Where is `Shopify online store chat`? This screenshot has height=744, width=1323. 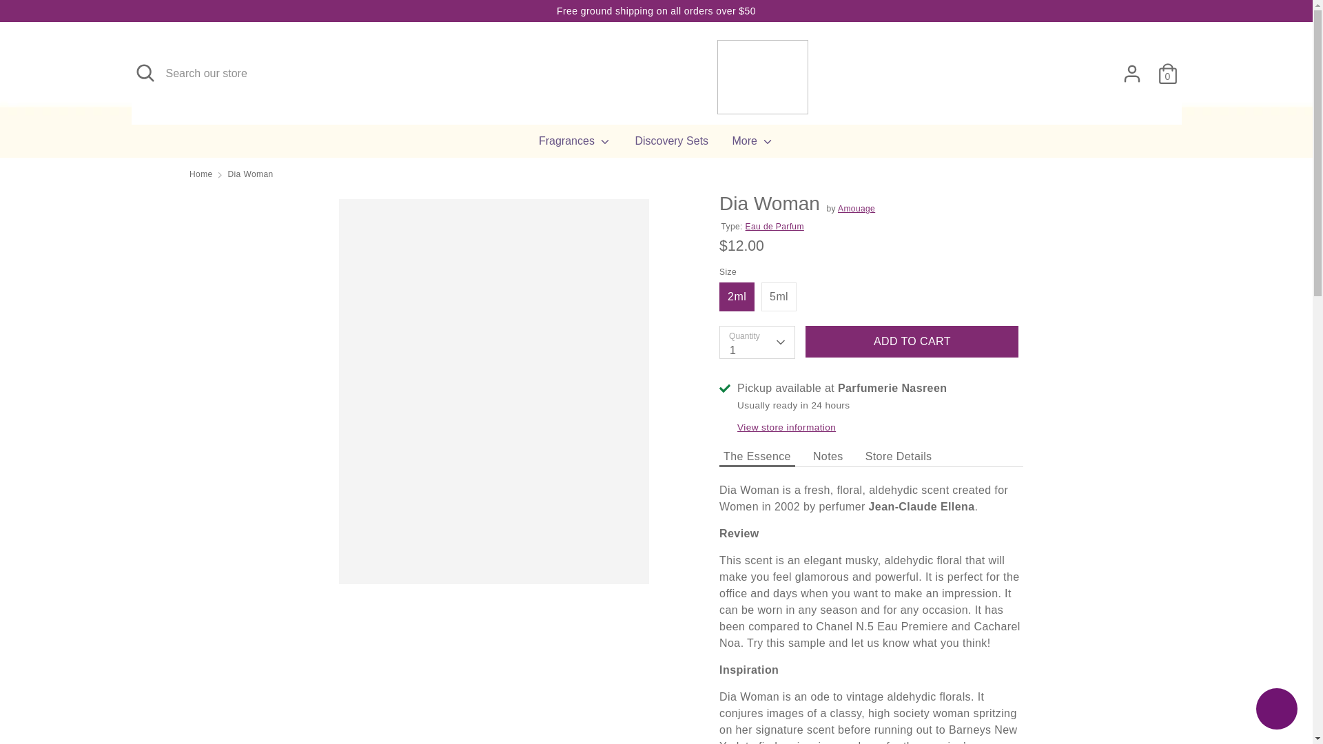
Shopify online store chat is located at coordinates (1276, 710).